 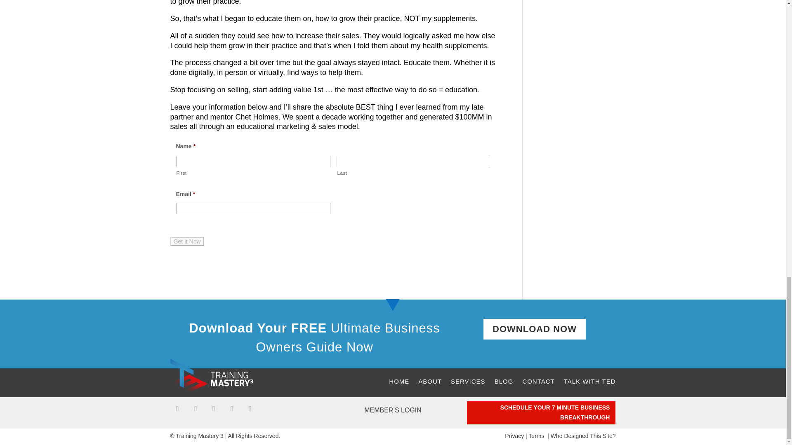 I want to click on SCHEDULE YOUR 7 MINUTE BUSINESS BREAKTHROUGH, so click(x=541, y=413).